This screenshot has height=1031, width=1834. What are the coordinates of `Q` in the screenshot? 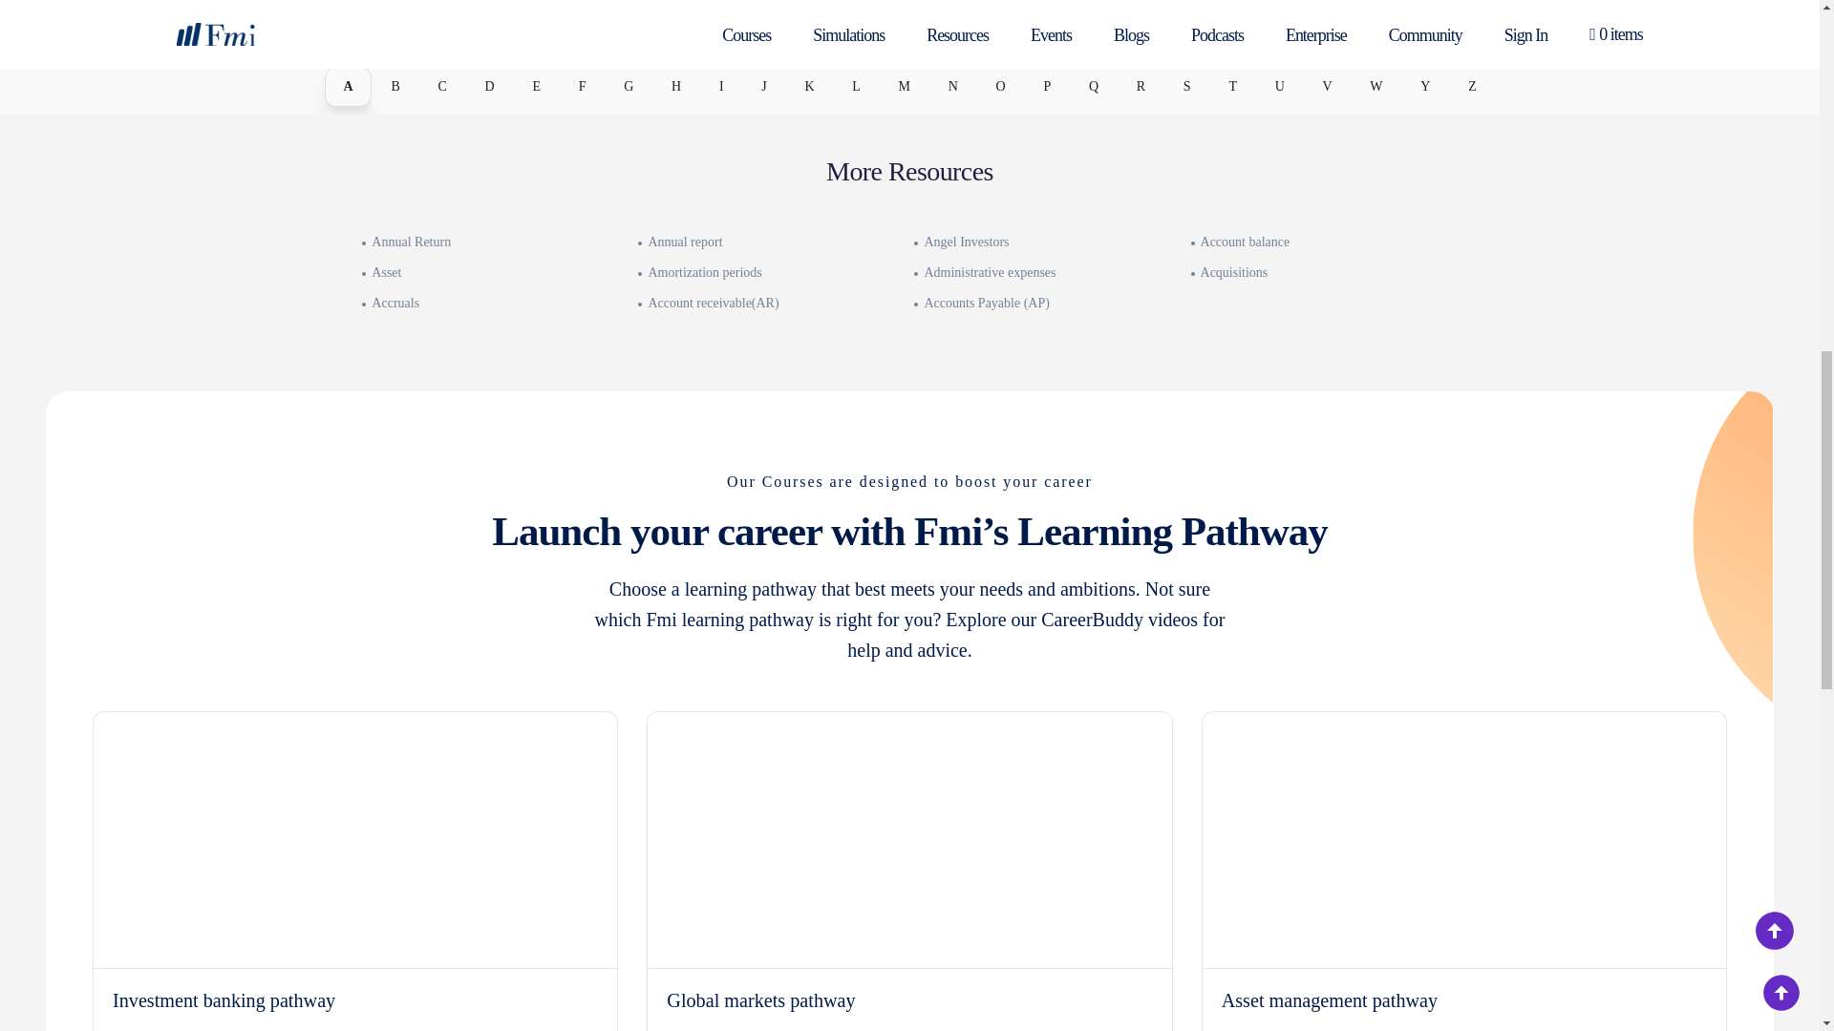 It's located at (1093, 87).